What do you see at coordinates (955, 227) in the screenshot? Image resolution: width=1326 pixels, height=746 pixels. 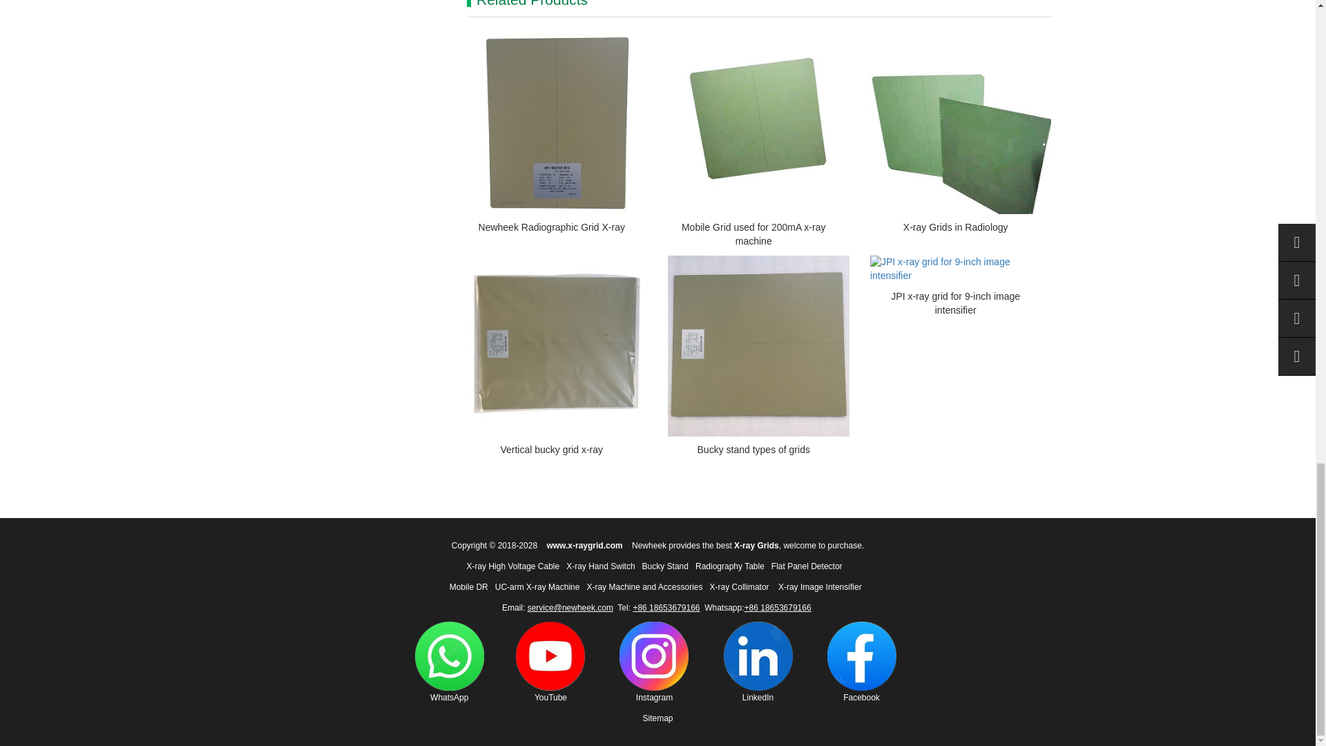 I see `X-ray Grids in Radiology` at bounding box center [955, 227].